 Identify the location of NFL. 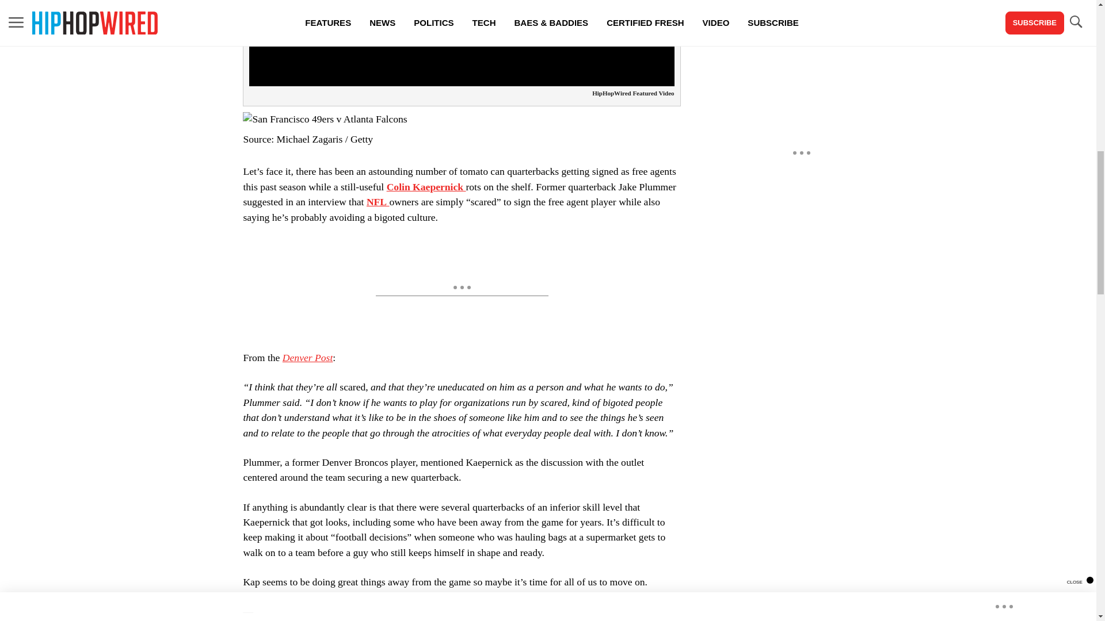
(378, 201).